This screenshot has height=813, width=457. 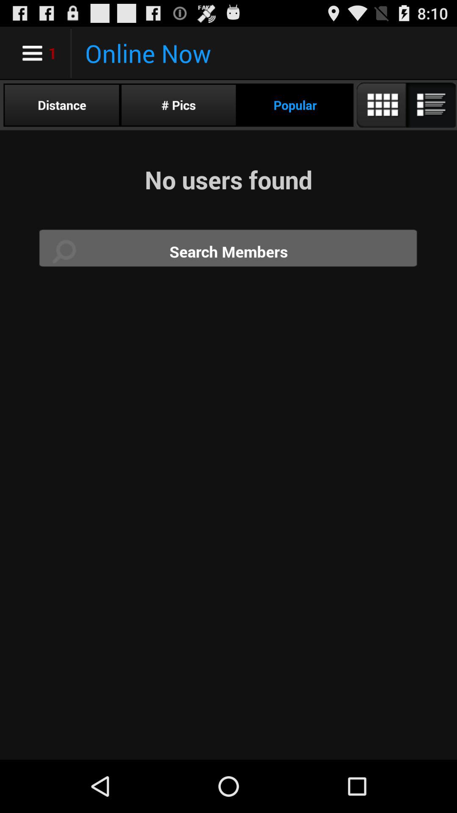 I want to click on press icon above the no users found app, so click(x=179, y=105).